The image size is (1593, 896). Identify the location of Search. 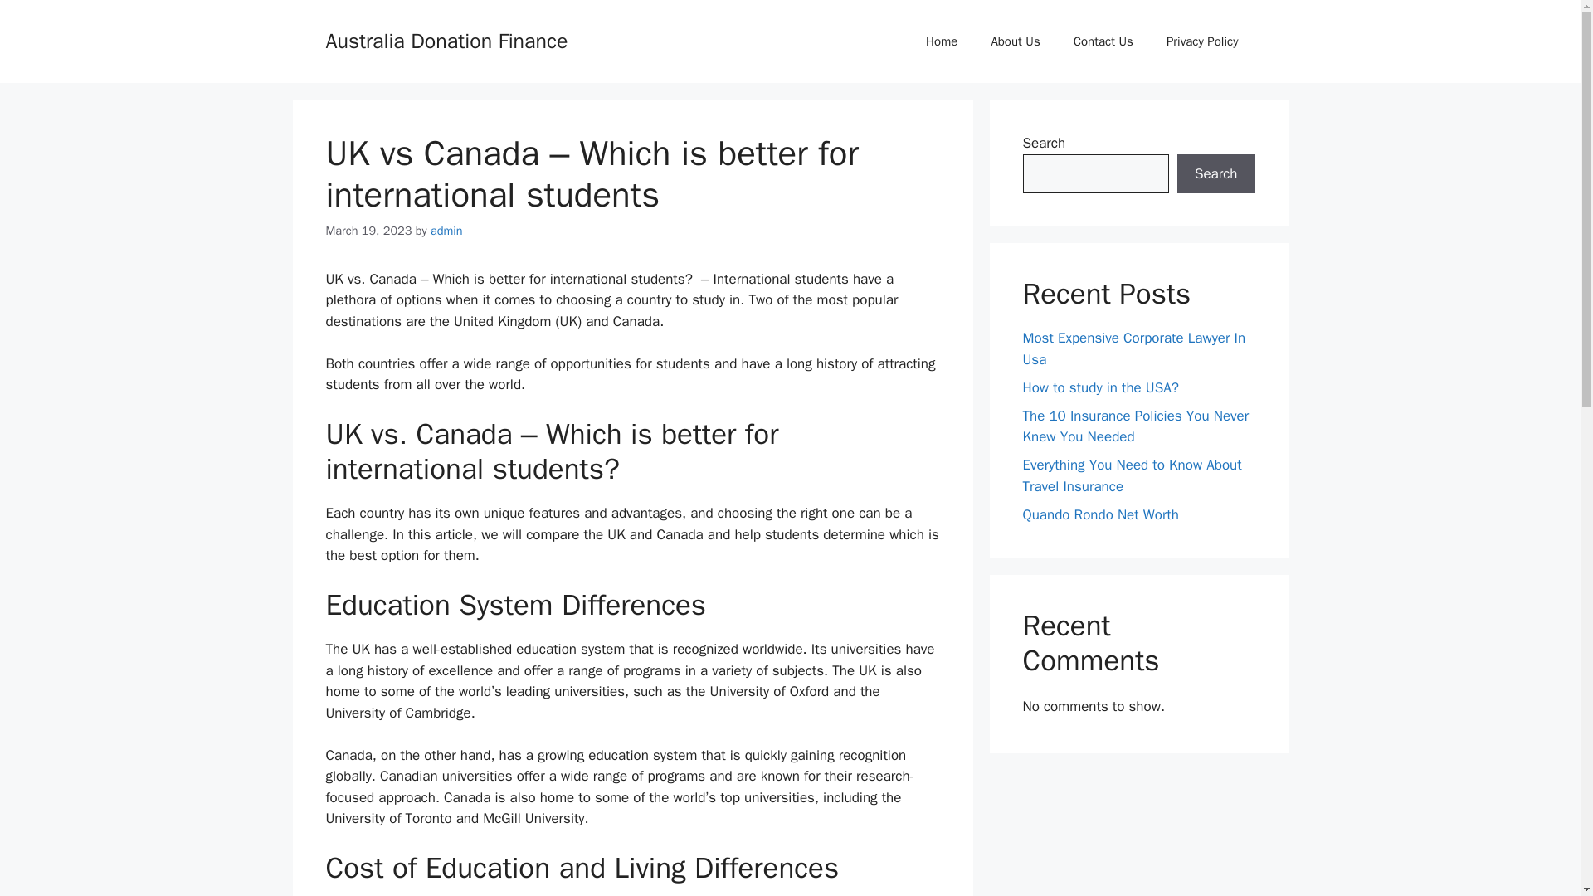
(1215, 174).